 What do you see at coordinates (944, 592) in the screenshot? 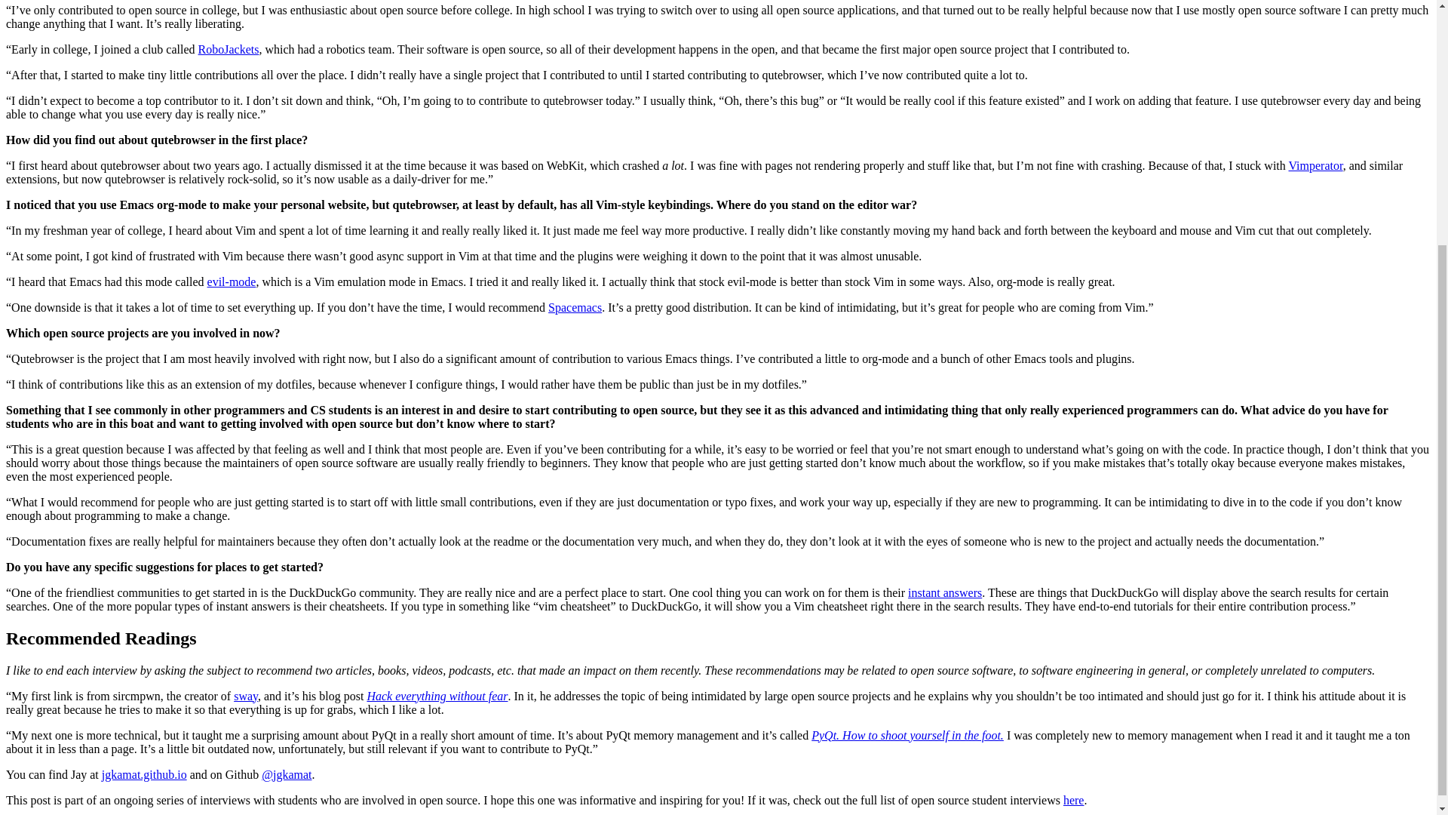
I see `instant answers` at bounding box center [944, 592].